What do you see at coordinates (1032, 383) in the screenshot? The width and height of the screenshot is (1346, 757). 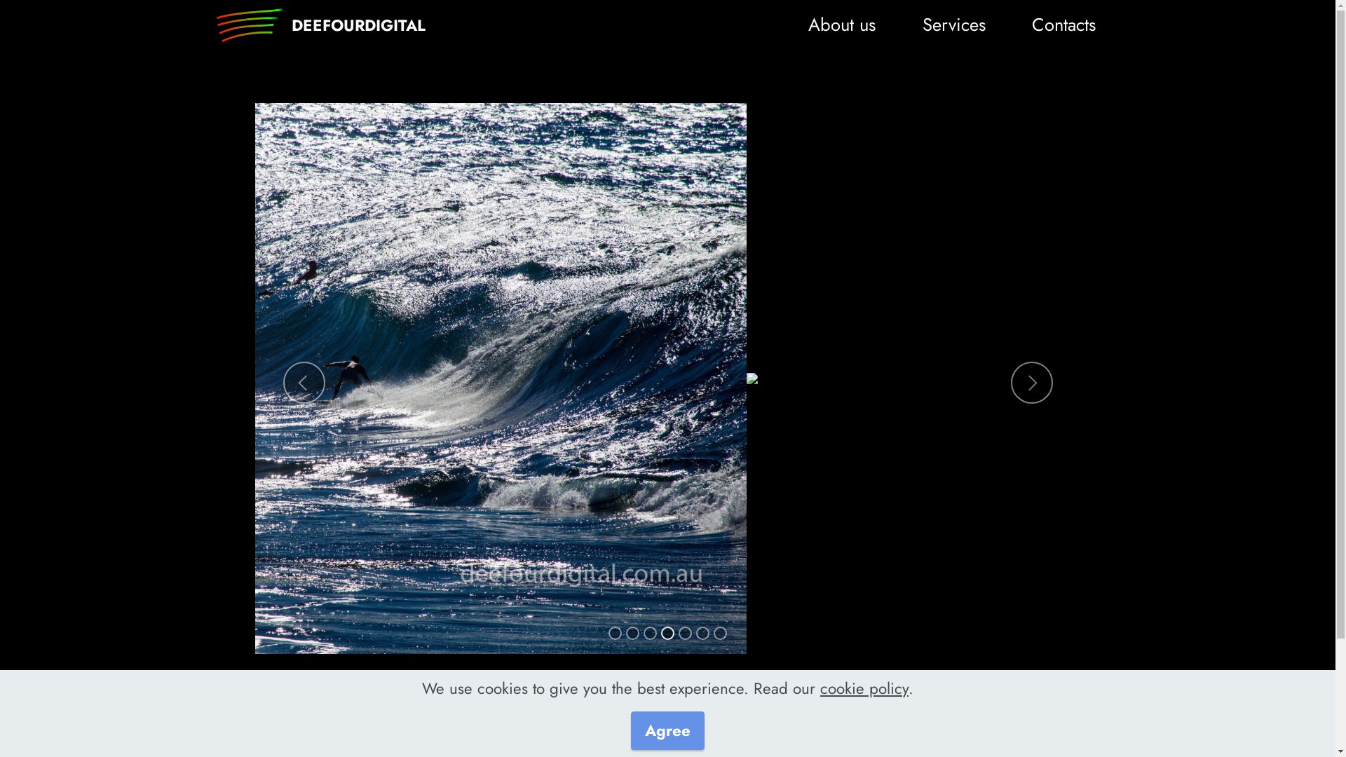 I see `Next` at bounding box center [1032, 383].